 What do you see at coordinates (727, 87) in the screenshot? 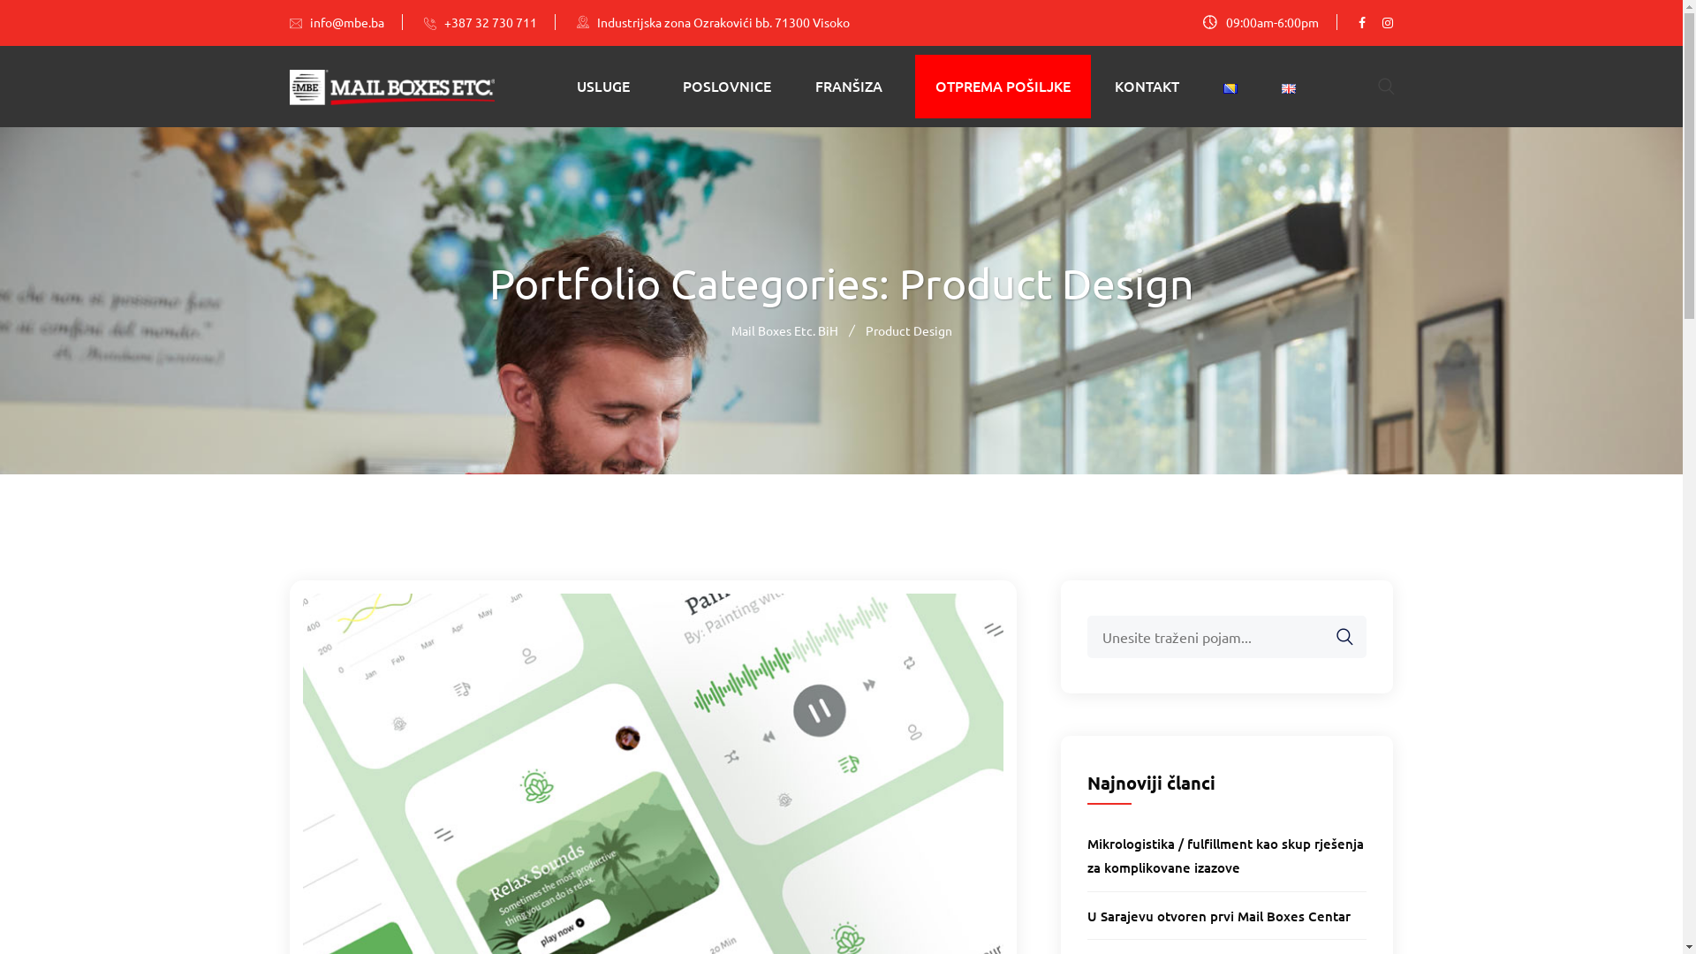
I see `POSLOVNICE` at bounding box center [727, 87].